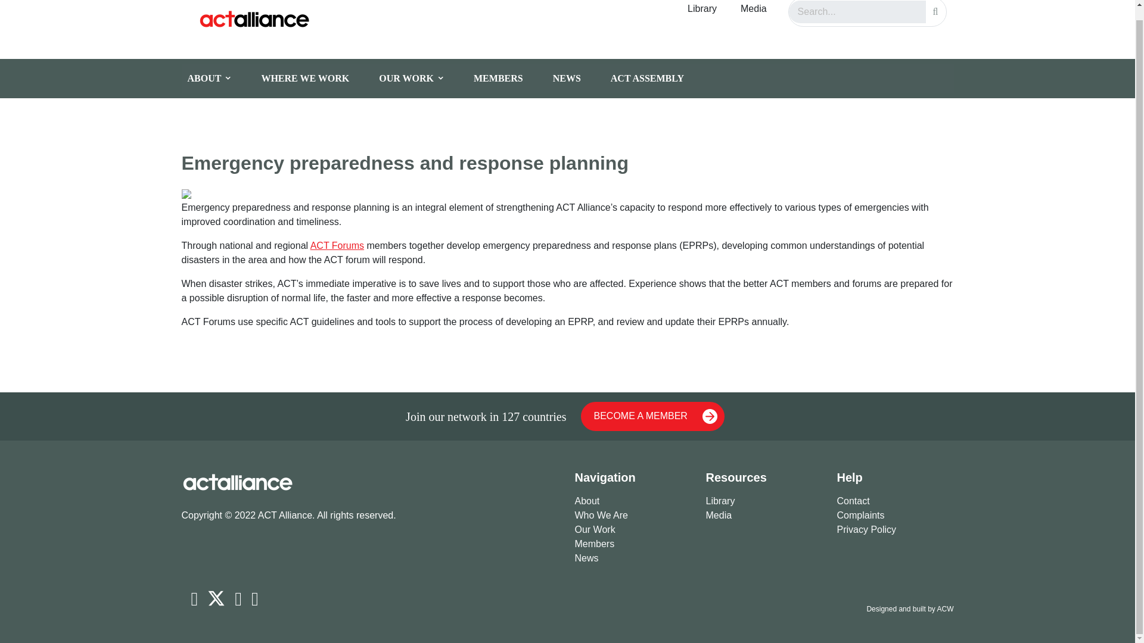 Image resolution: width=1144 pixels, height=643 pixels. Describe the element at coordinates (702, 10) in the screenshot. I see `Library` at that location.